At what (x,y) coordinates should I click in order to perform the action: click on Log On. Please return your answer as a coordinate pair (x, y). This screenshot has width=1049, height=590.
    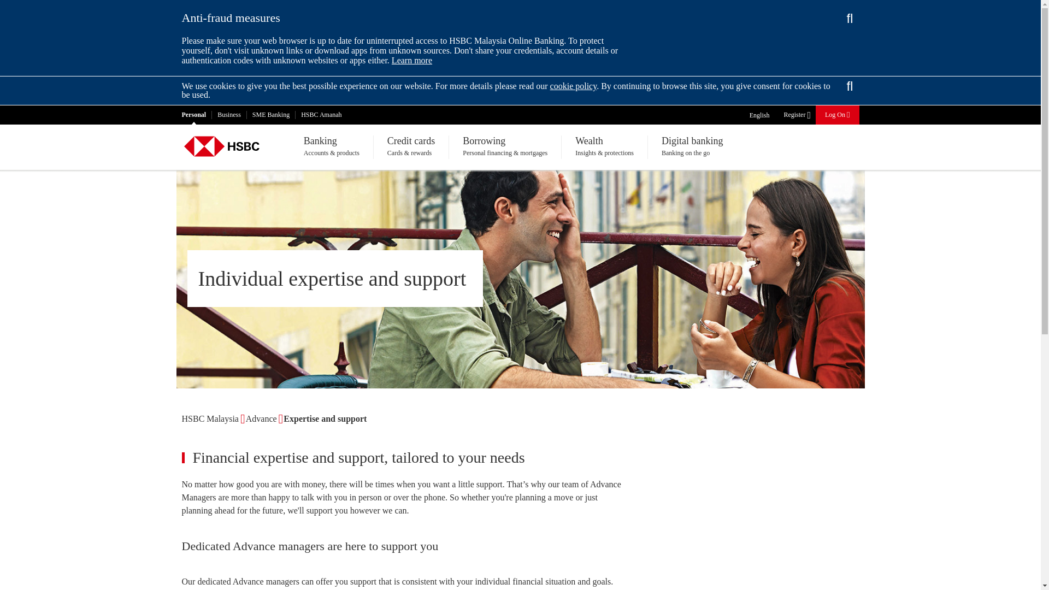
    Looking at the image, I should click on (837, 114).